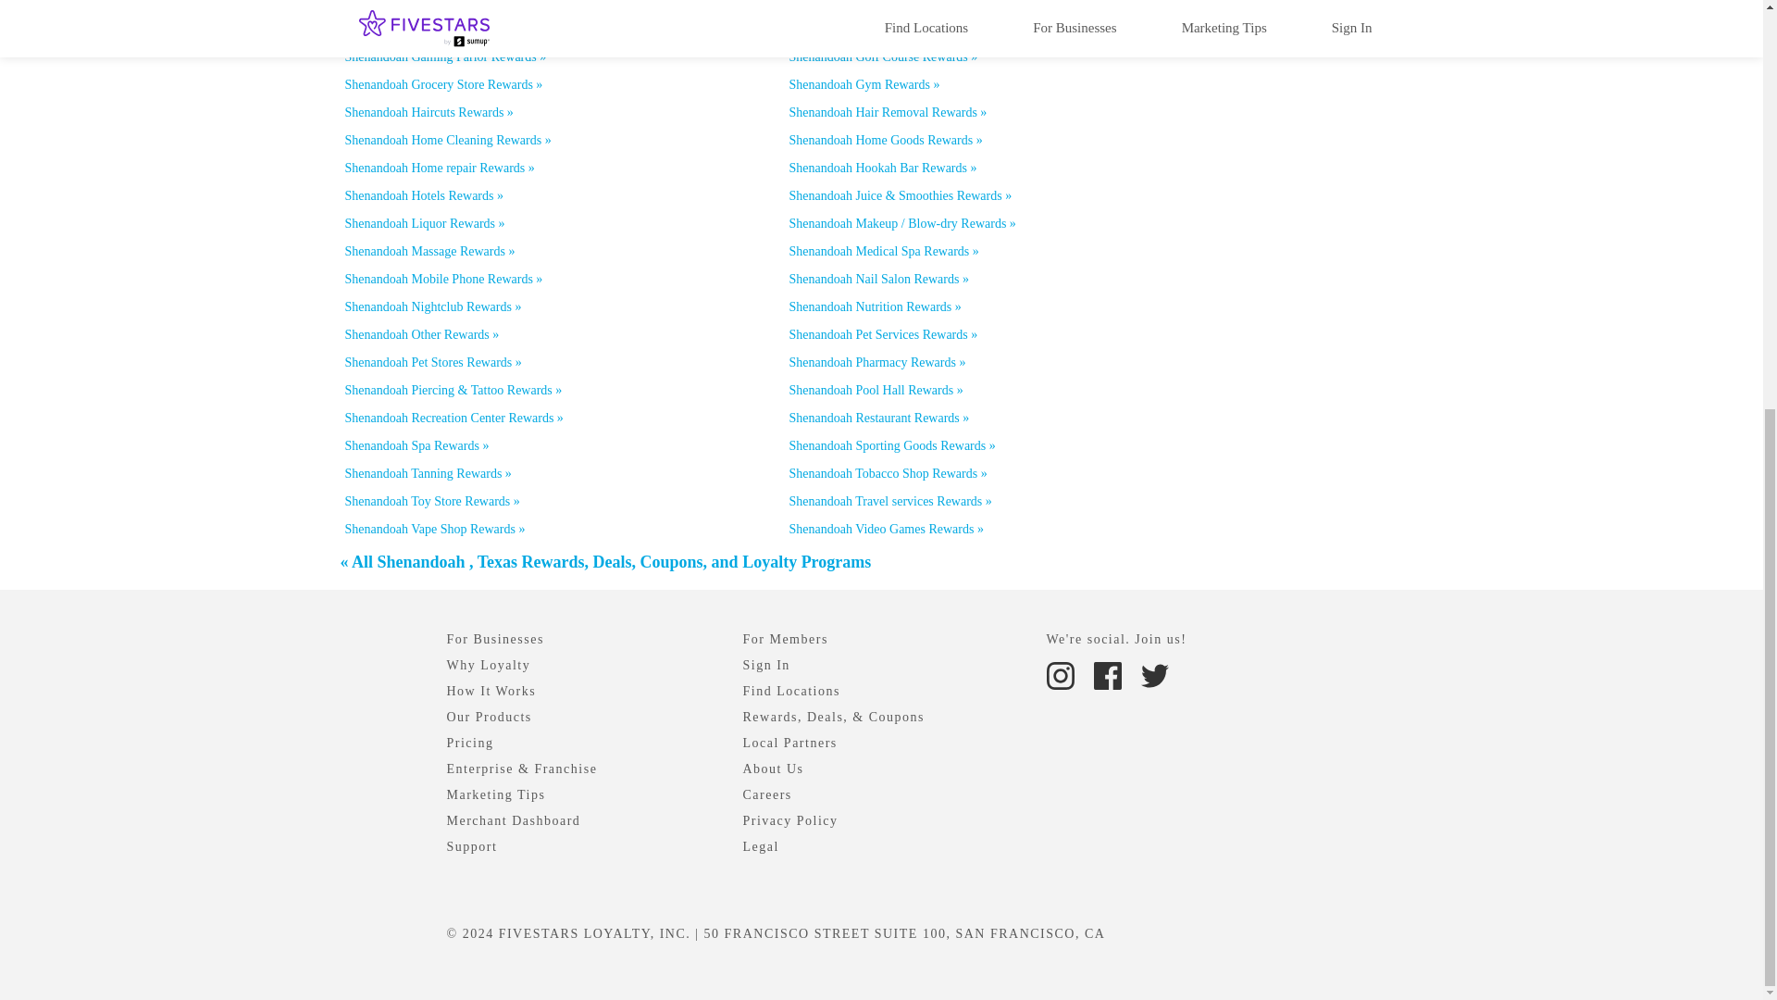 This screenshot has width=1777, height=1000. Describe the element at coordinates (1153, 674) in the screenshot. I see `Fivestars Twitter` at that location.